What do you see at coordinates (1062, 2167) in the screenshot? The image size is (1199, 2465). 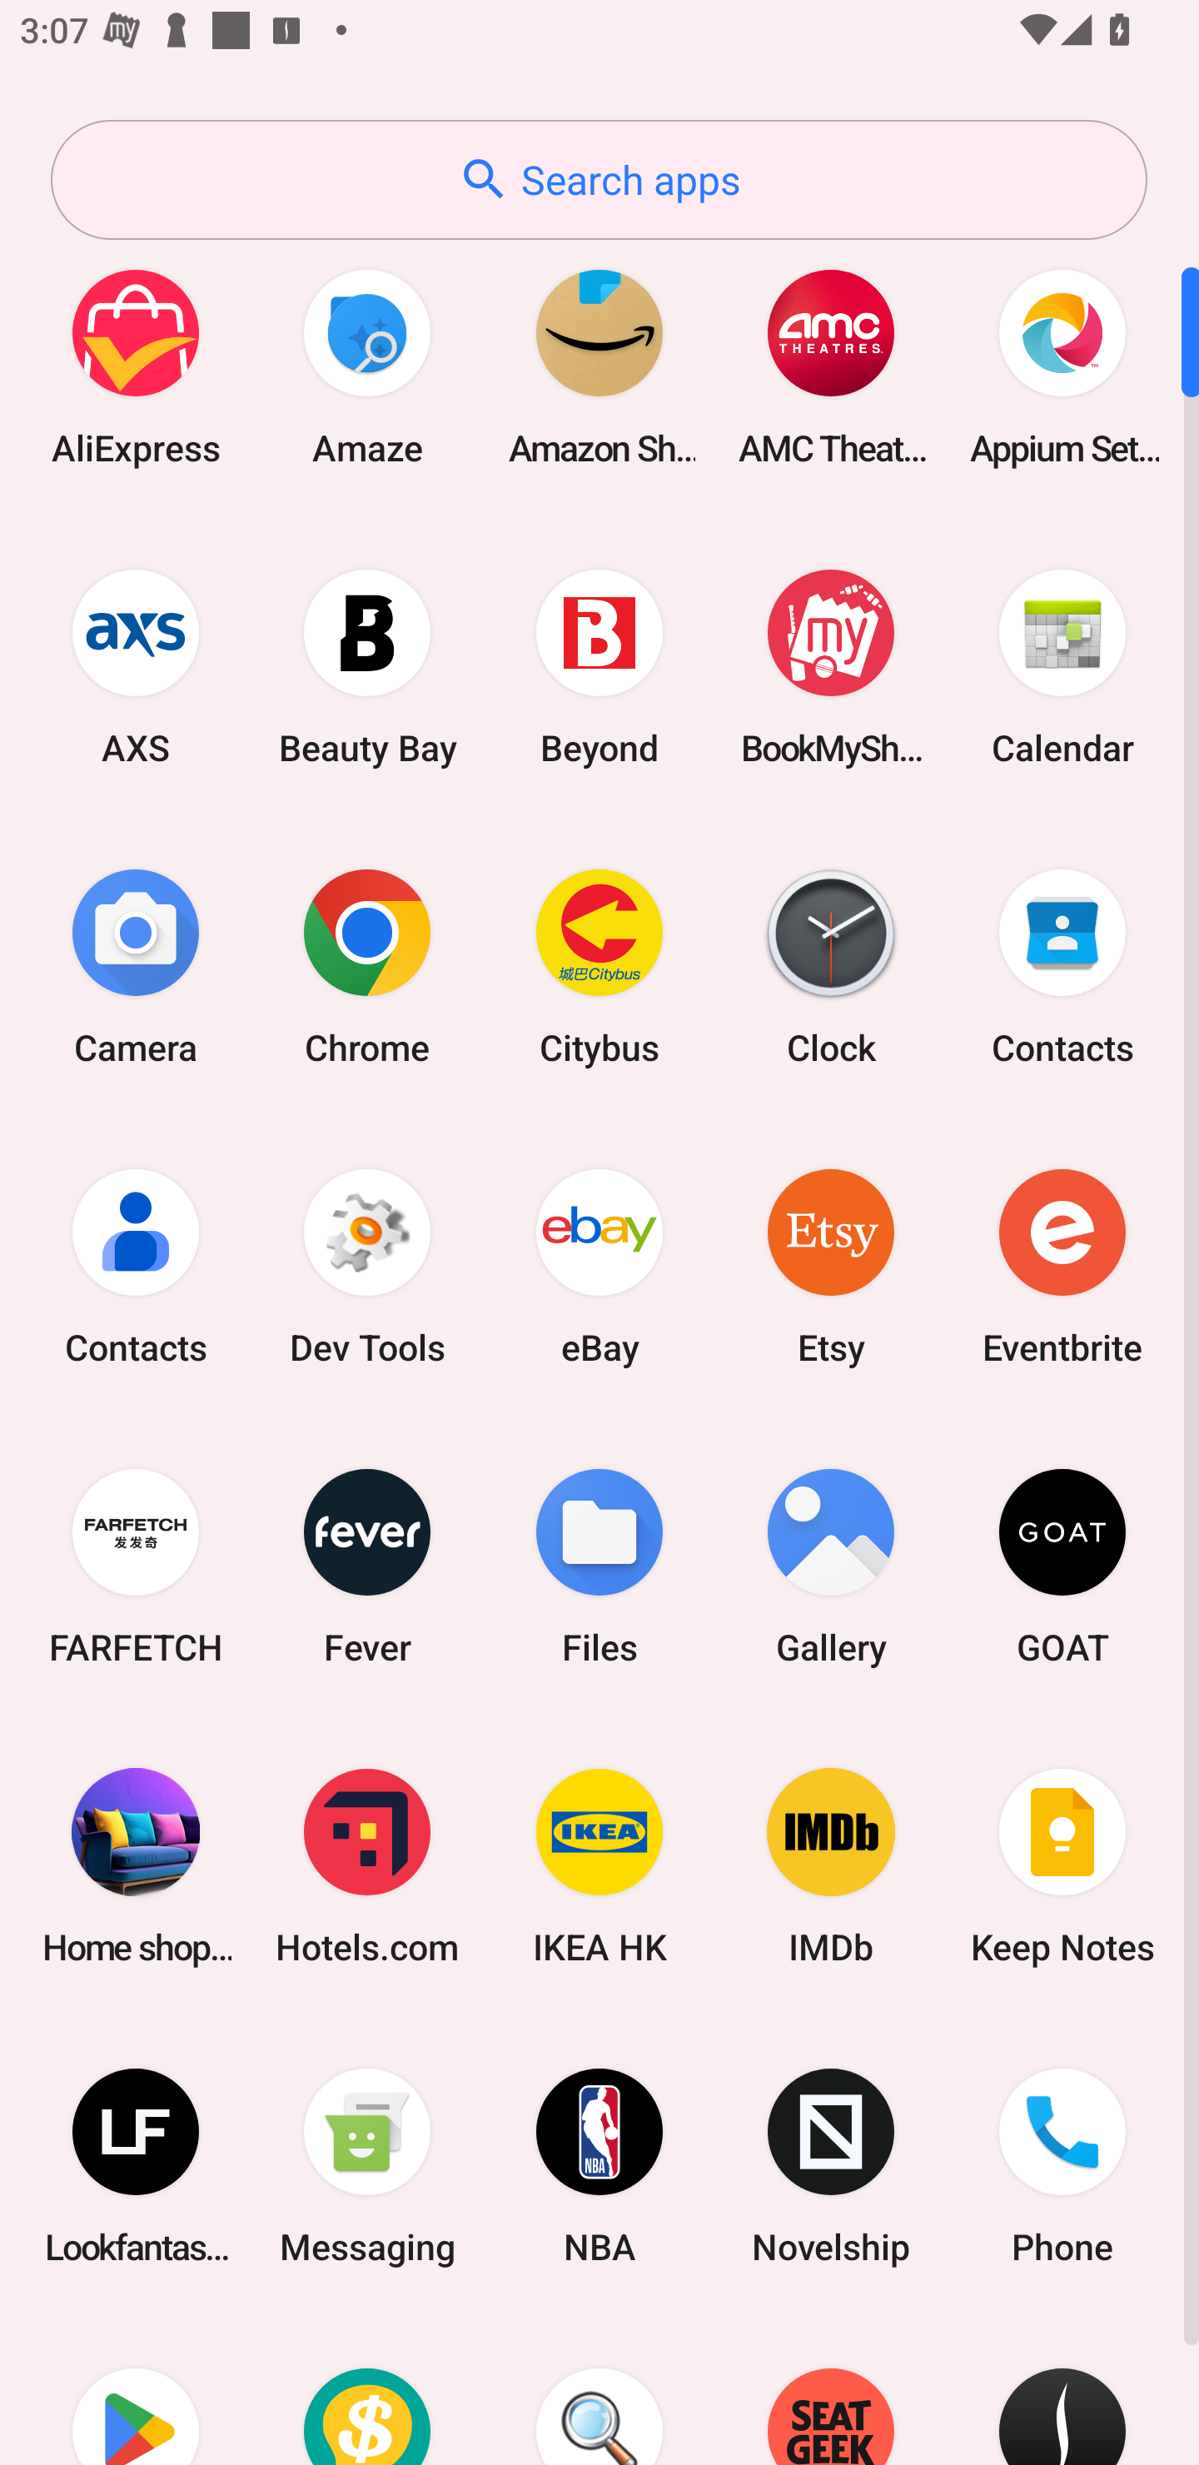 I see `Phone` at bounding box center [1062, 2167].